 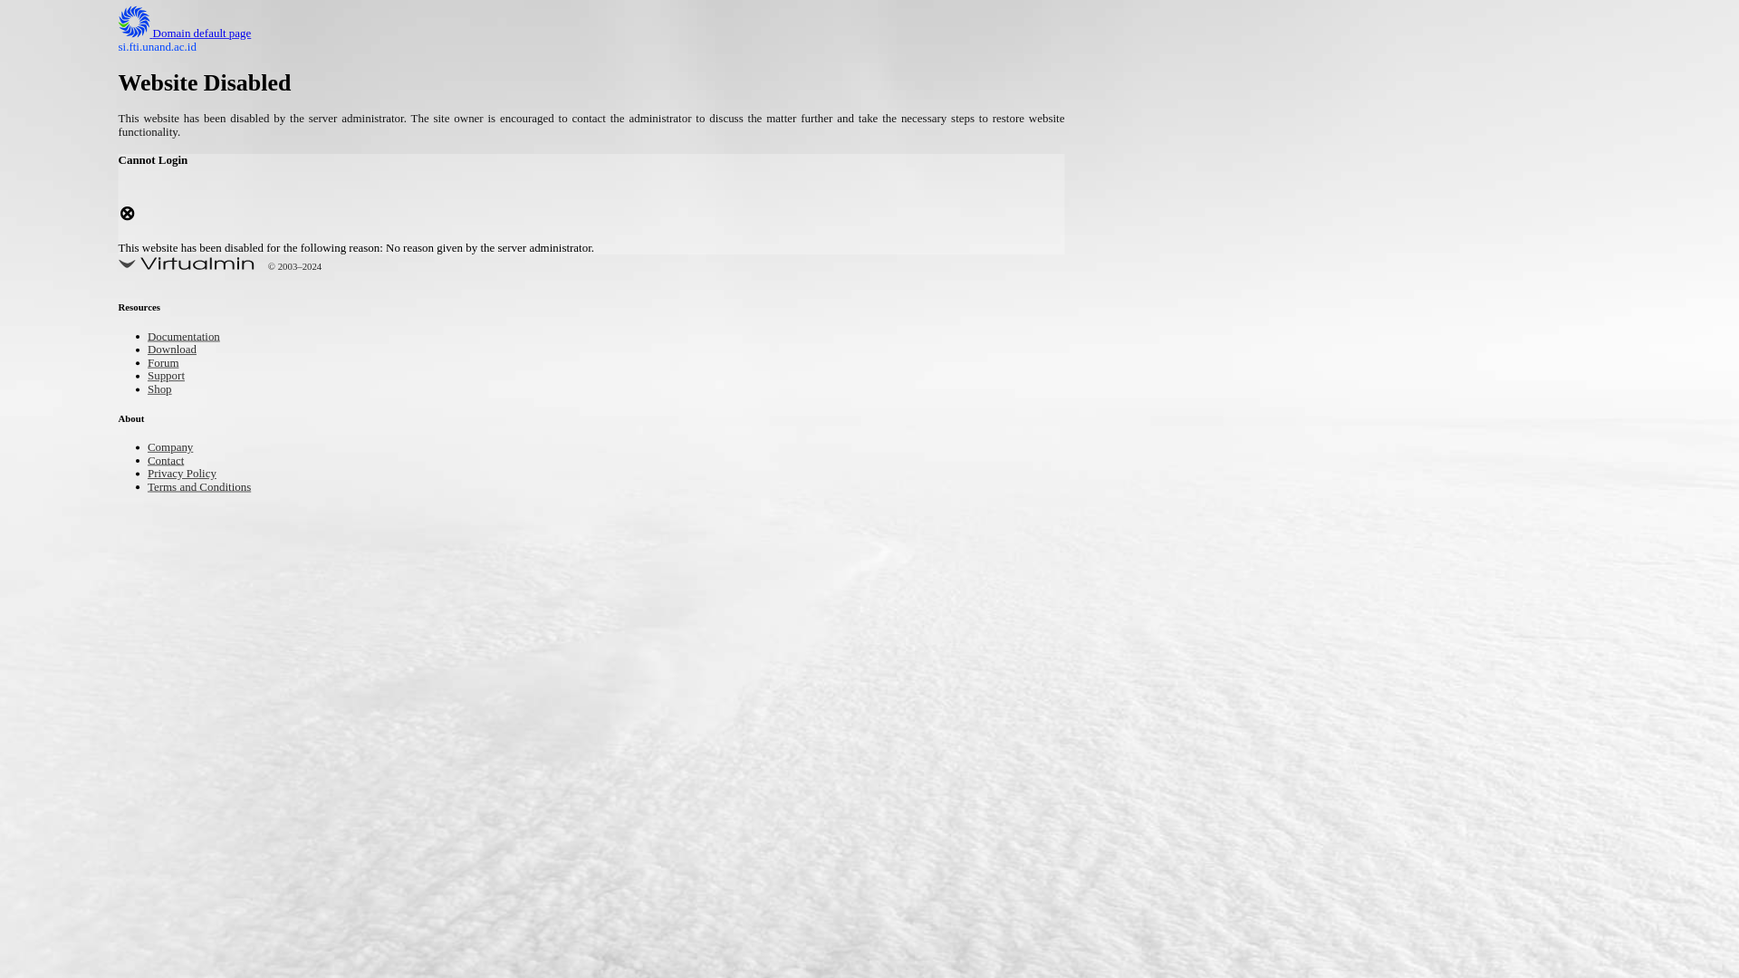 I want to click on Documentation, so click(x=192, y=339).